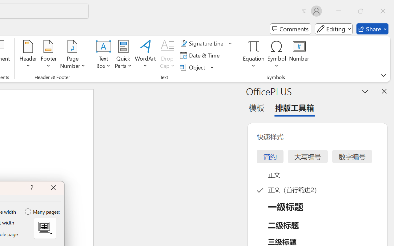 This screenshot has height=246, width=394. Describe the element at coordinates (254, 55) in the screenshot. I see `Equation` at that location.